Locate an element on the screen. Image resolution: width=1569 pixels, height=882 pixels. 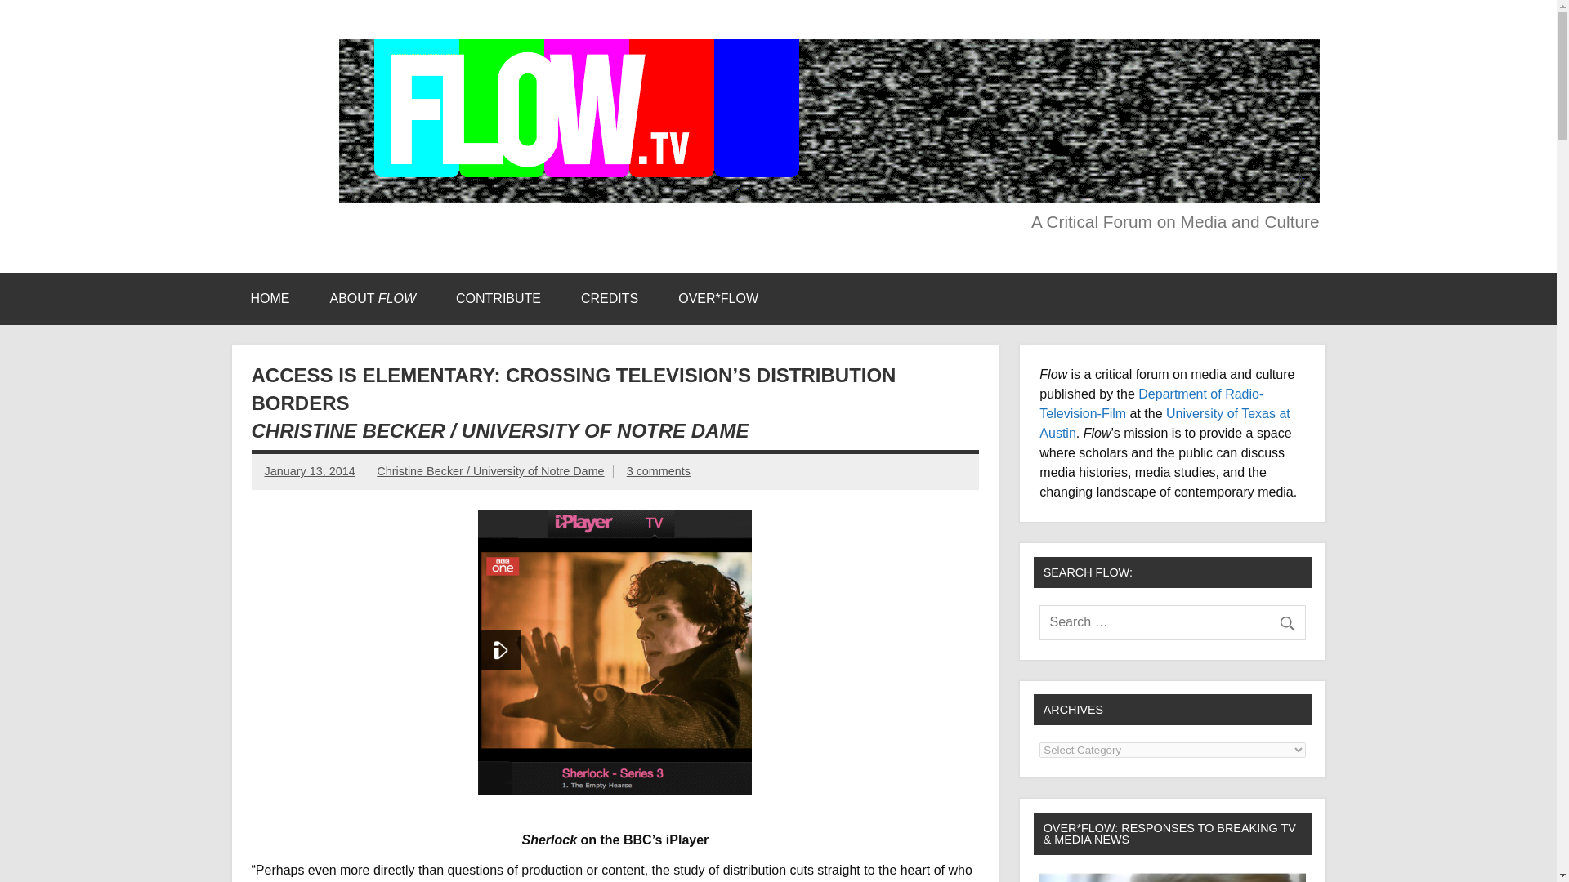
CONTRIBUTE is located at coordinates (498, 299).